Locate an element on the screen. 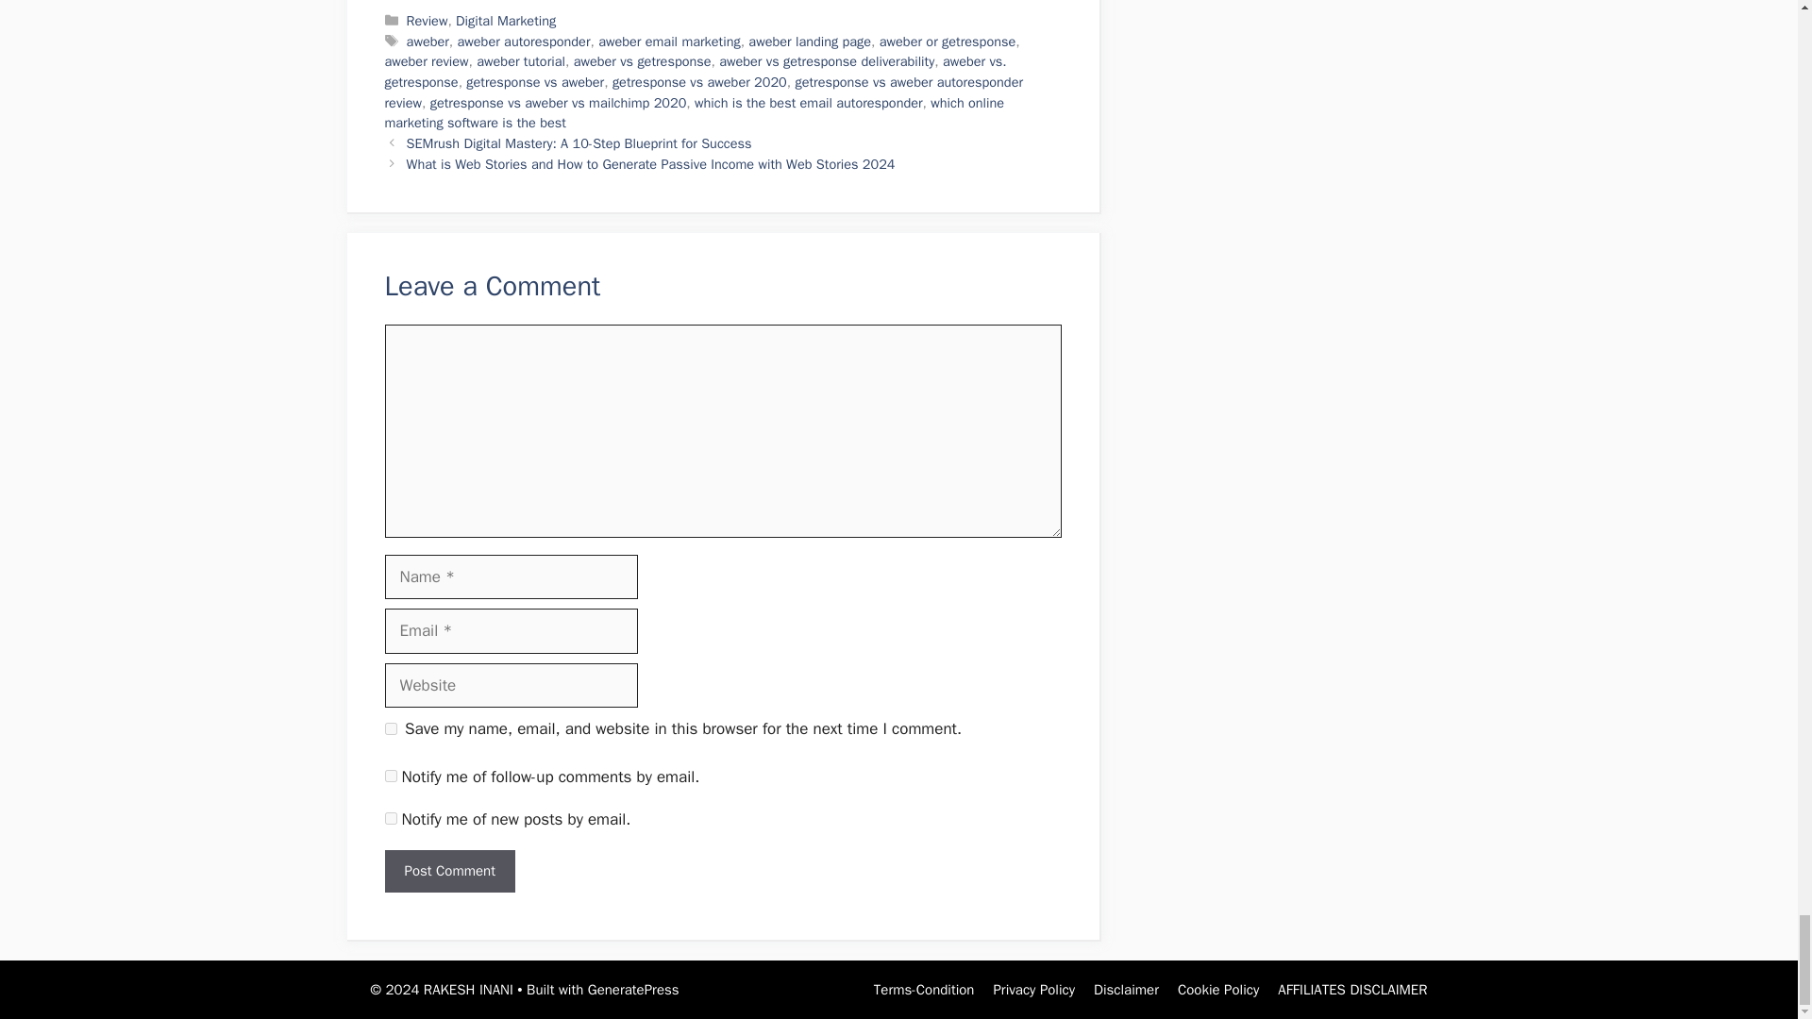 Image resolution: width=1812 pixels, height=1019 pixels. aweber tutorial is located at coordinates (521, 61).